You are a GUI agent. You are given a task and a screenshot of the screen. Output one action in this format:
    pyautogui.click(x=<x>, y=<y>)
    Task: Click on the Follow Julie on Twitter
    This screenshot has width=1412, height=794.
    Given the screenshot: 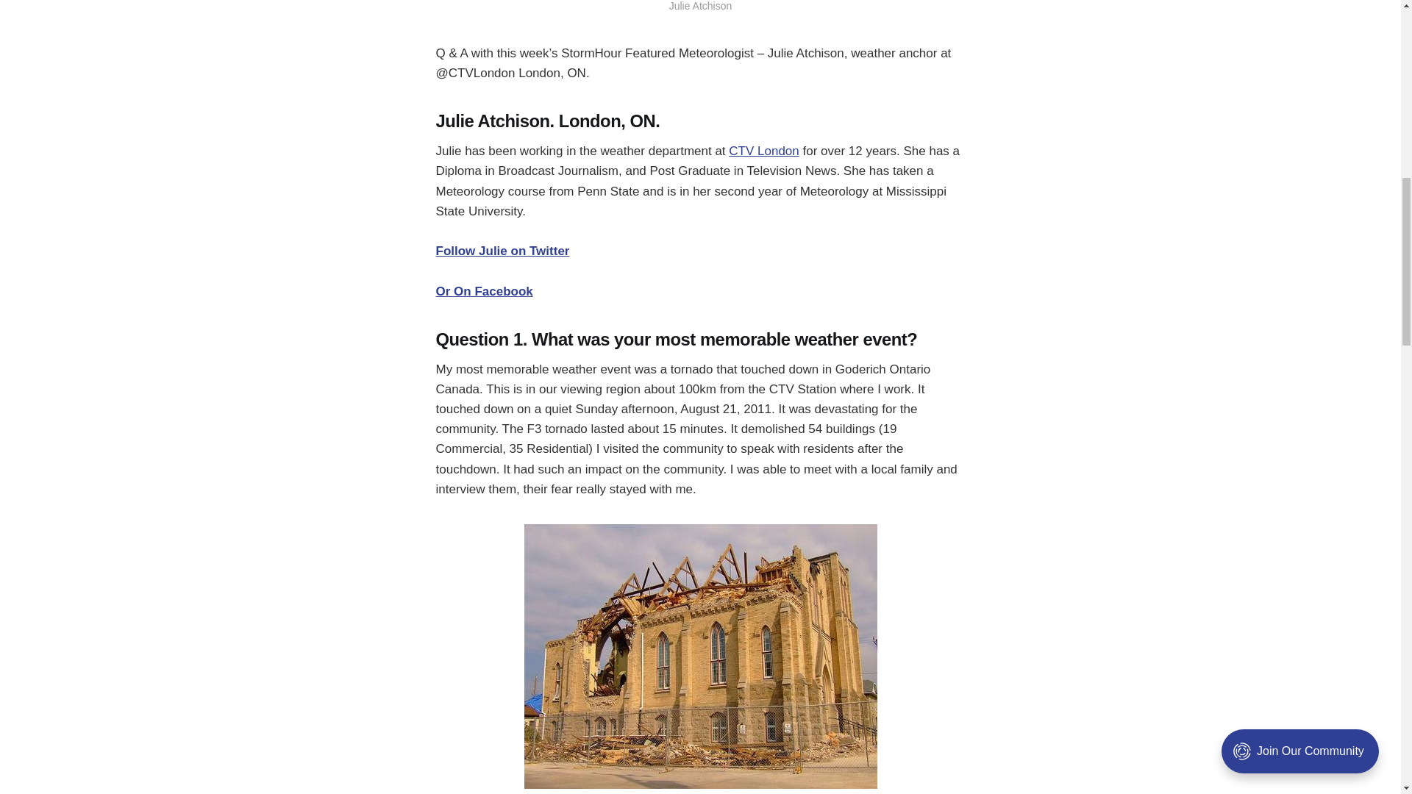 What is the action you would take?
    pyautogui.click(x=502, y=251)
    